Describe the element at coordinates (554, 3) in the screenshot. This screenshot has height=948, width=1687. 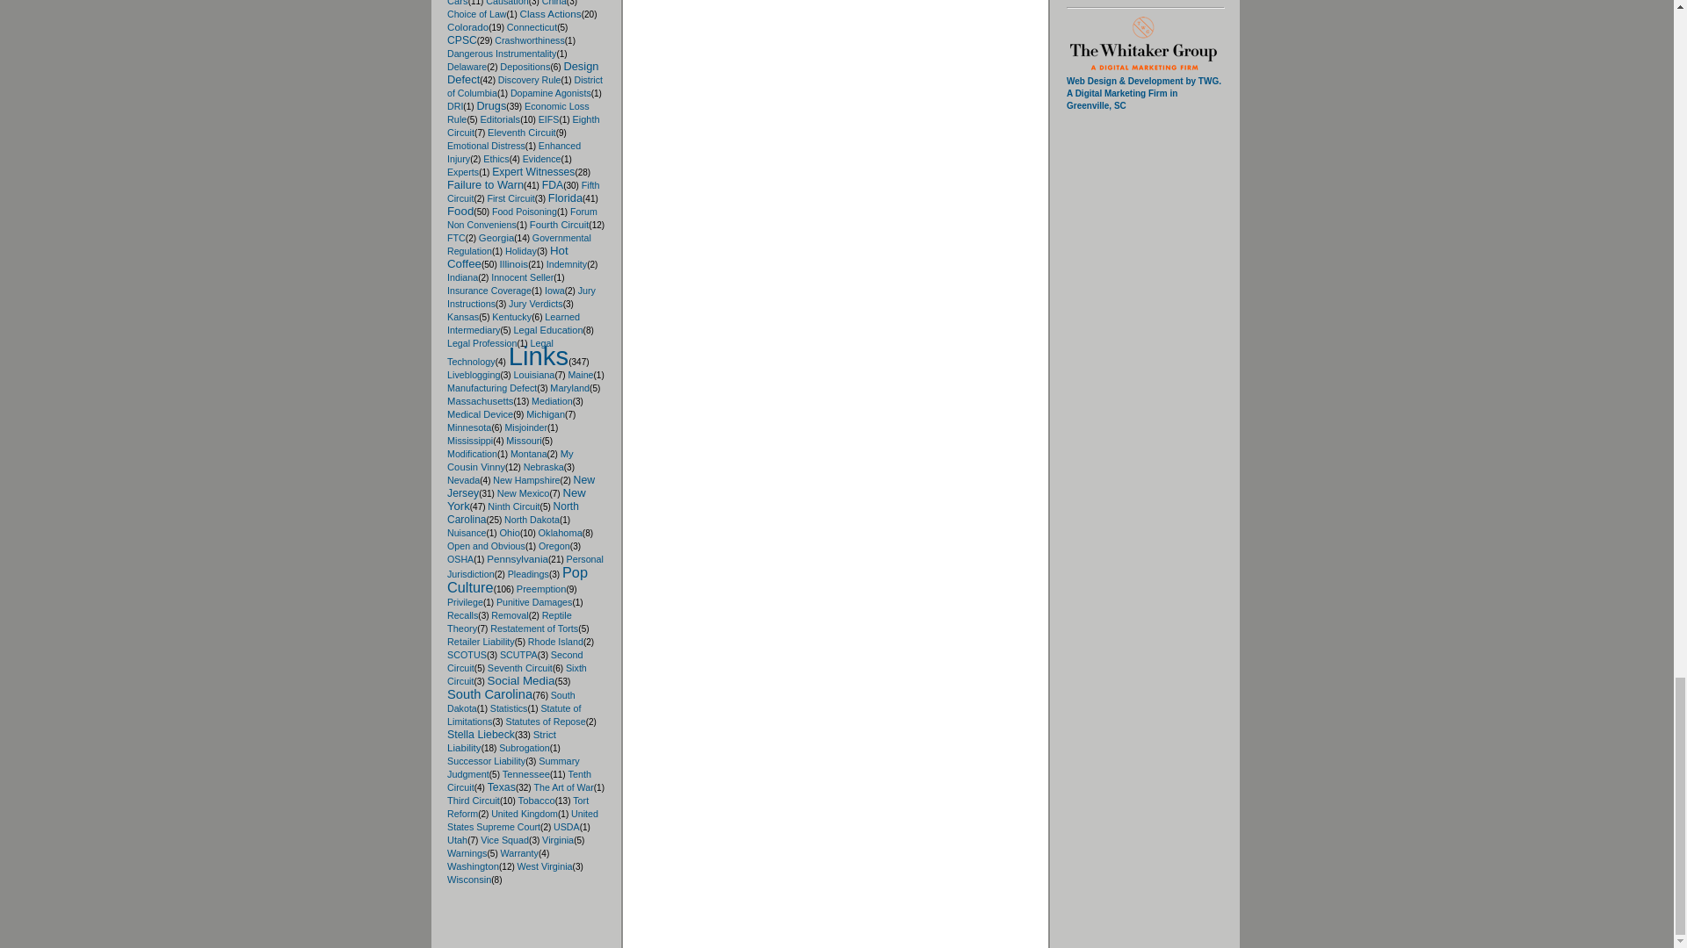
I see `China` at that location.